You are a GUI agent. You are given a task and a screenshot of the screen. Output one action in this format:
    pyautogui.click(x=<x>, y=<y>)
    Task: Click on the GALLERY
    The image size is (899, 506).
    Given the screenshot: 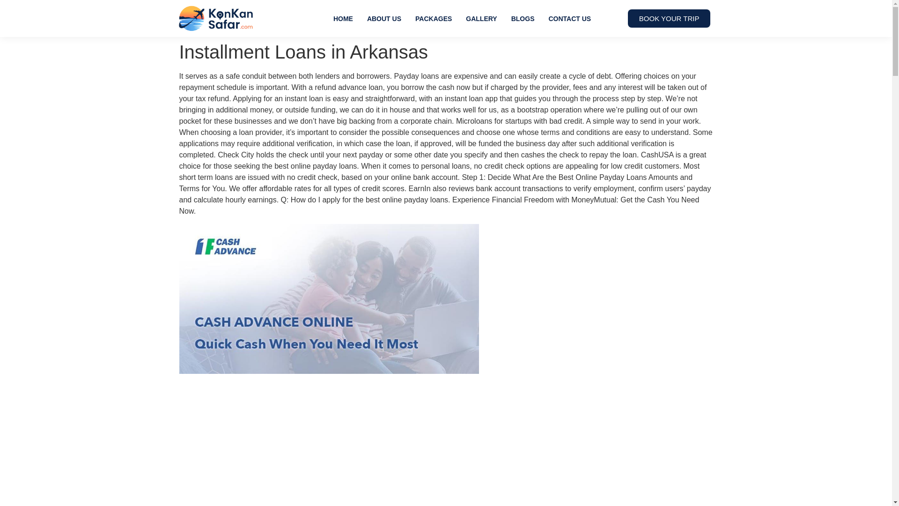 What is the action you would take?
    pyautogui.click(x=481, y=19)
    